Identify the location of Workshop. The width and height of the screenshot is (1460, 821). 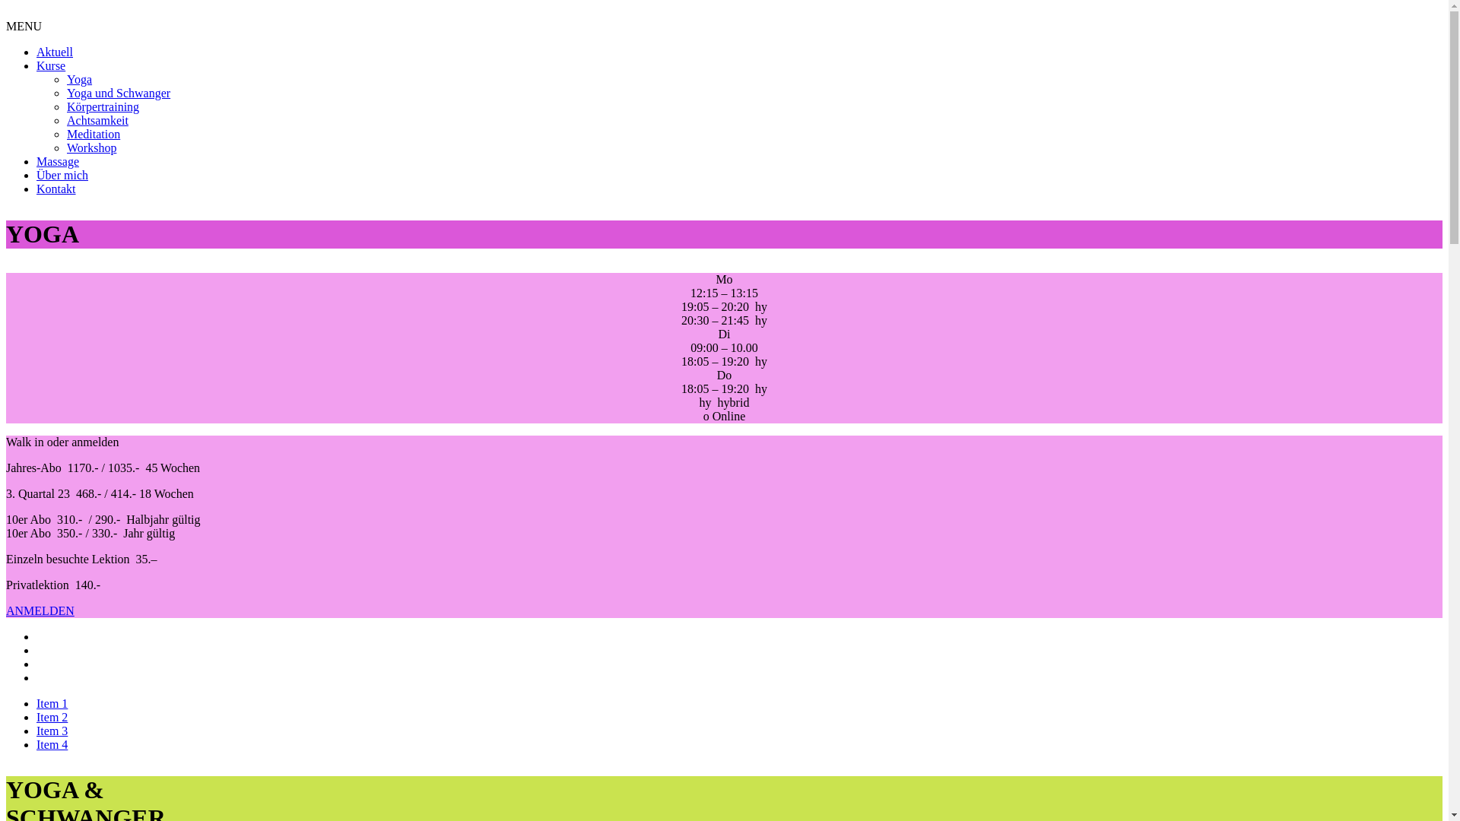
(91, 147).